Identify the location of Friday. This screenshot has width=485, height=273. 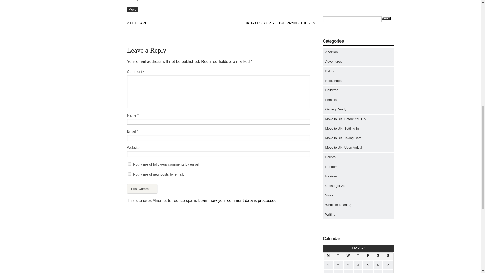
(368, 257).